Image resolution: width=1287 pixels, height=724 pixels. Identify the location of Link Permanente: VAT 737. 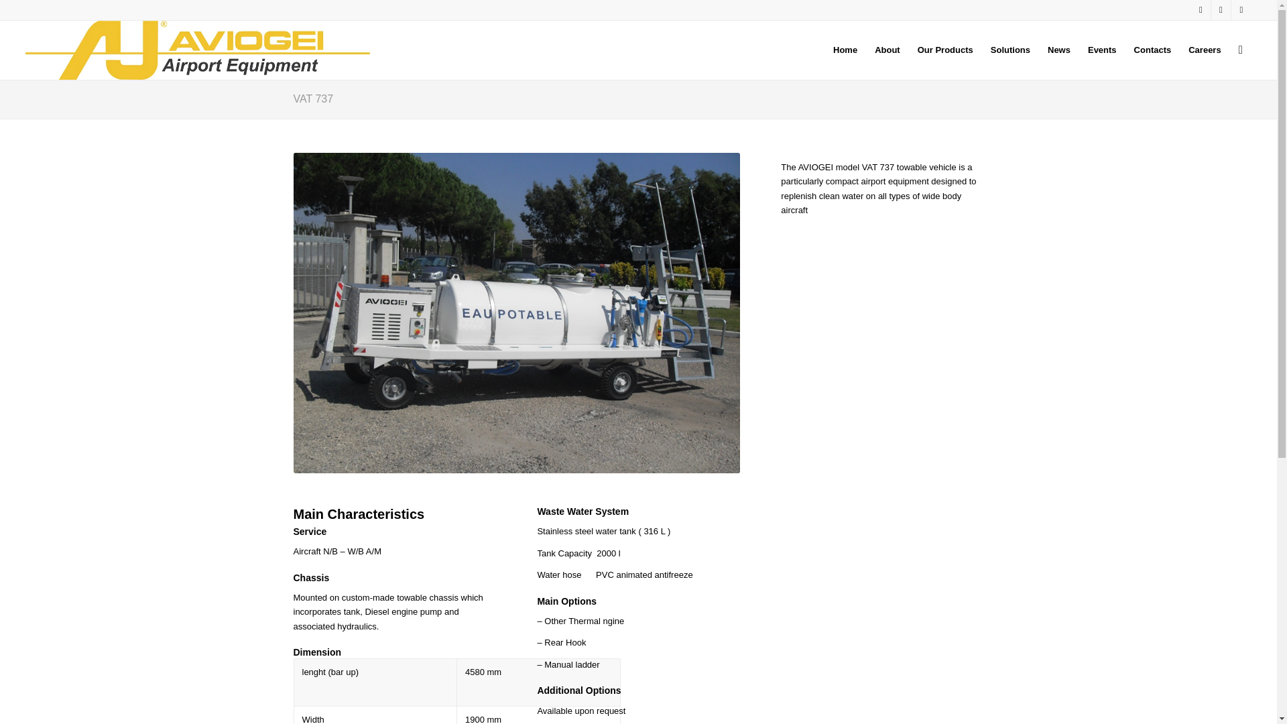
(313, 99).